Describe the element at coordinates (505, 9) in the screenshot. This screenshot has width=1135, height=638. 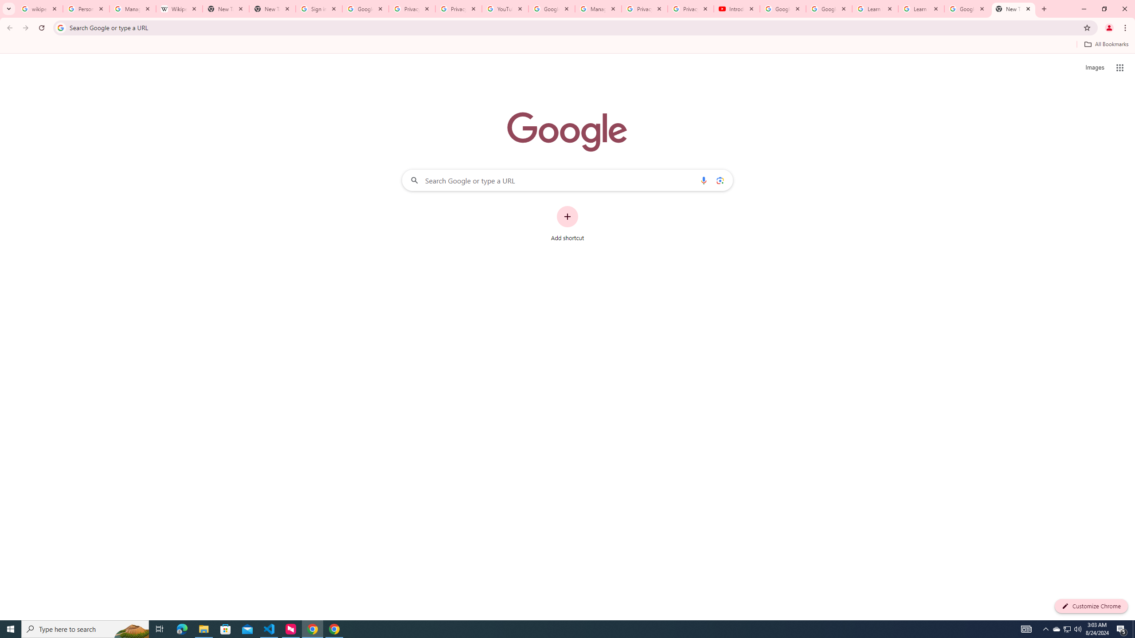
I see `YouTube` at that location.